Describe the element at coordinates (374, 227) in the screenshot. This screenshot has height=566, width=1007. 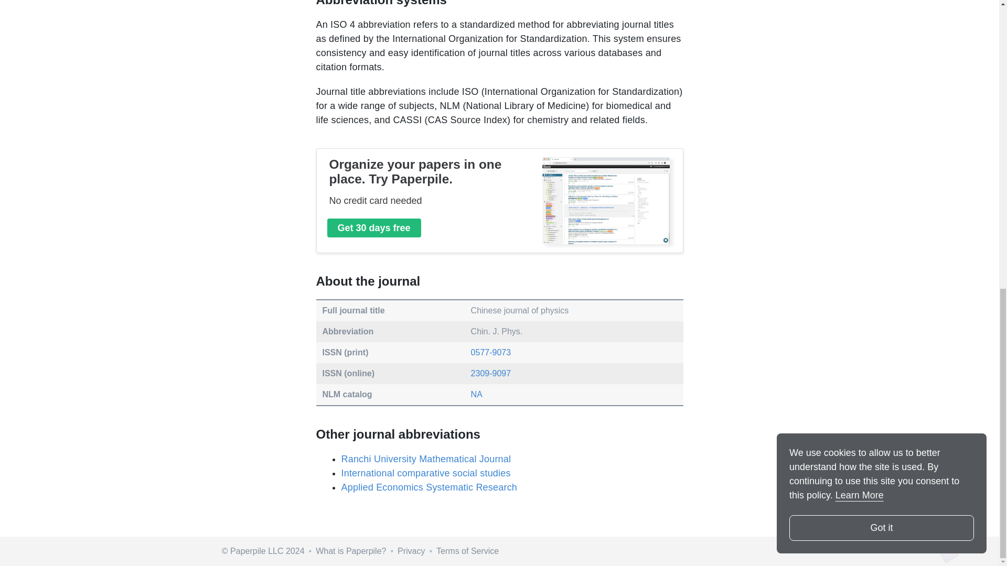
I see `Get 30 days free` at that location.